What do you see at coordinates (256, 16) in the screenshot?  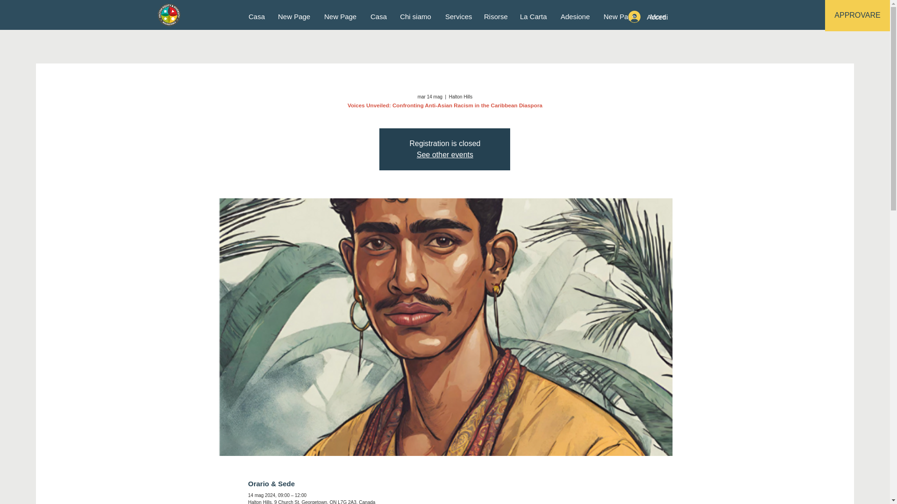 I see `Casa` at bounding box center [256, 16].